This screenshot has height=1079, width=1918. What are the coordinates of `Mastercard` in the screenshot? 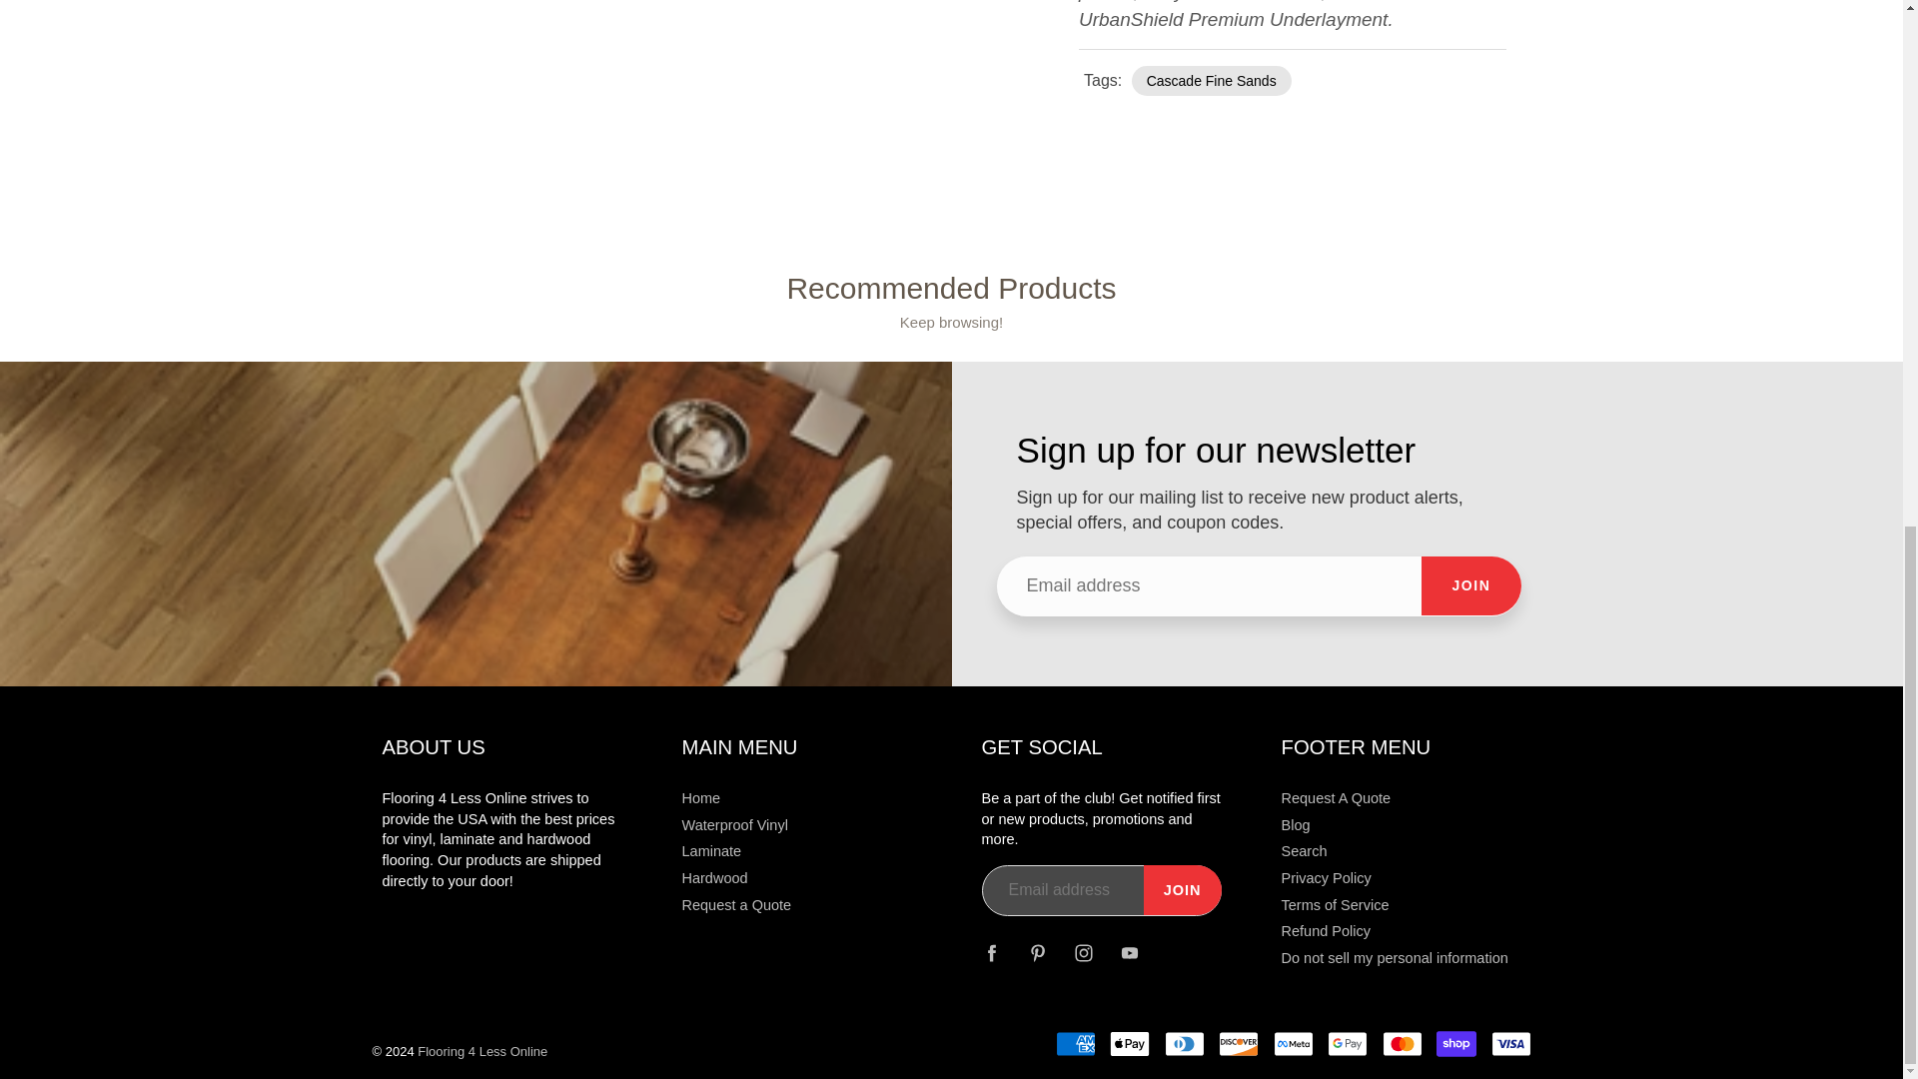 It's located at (1403, 1043).